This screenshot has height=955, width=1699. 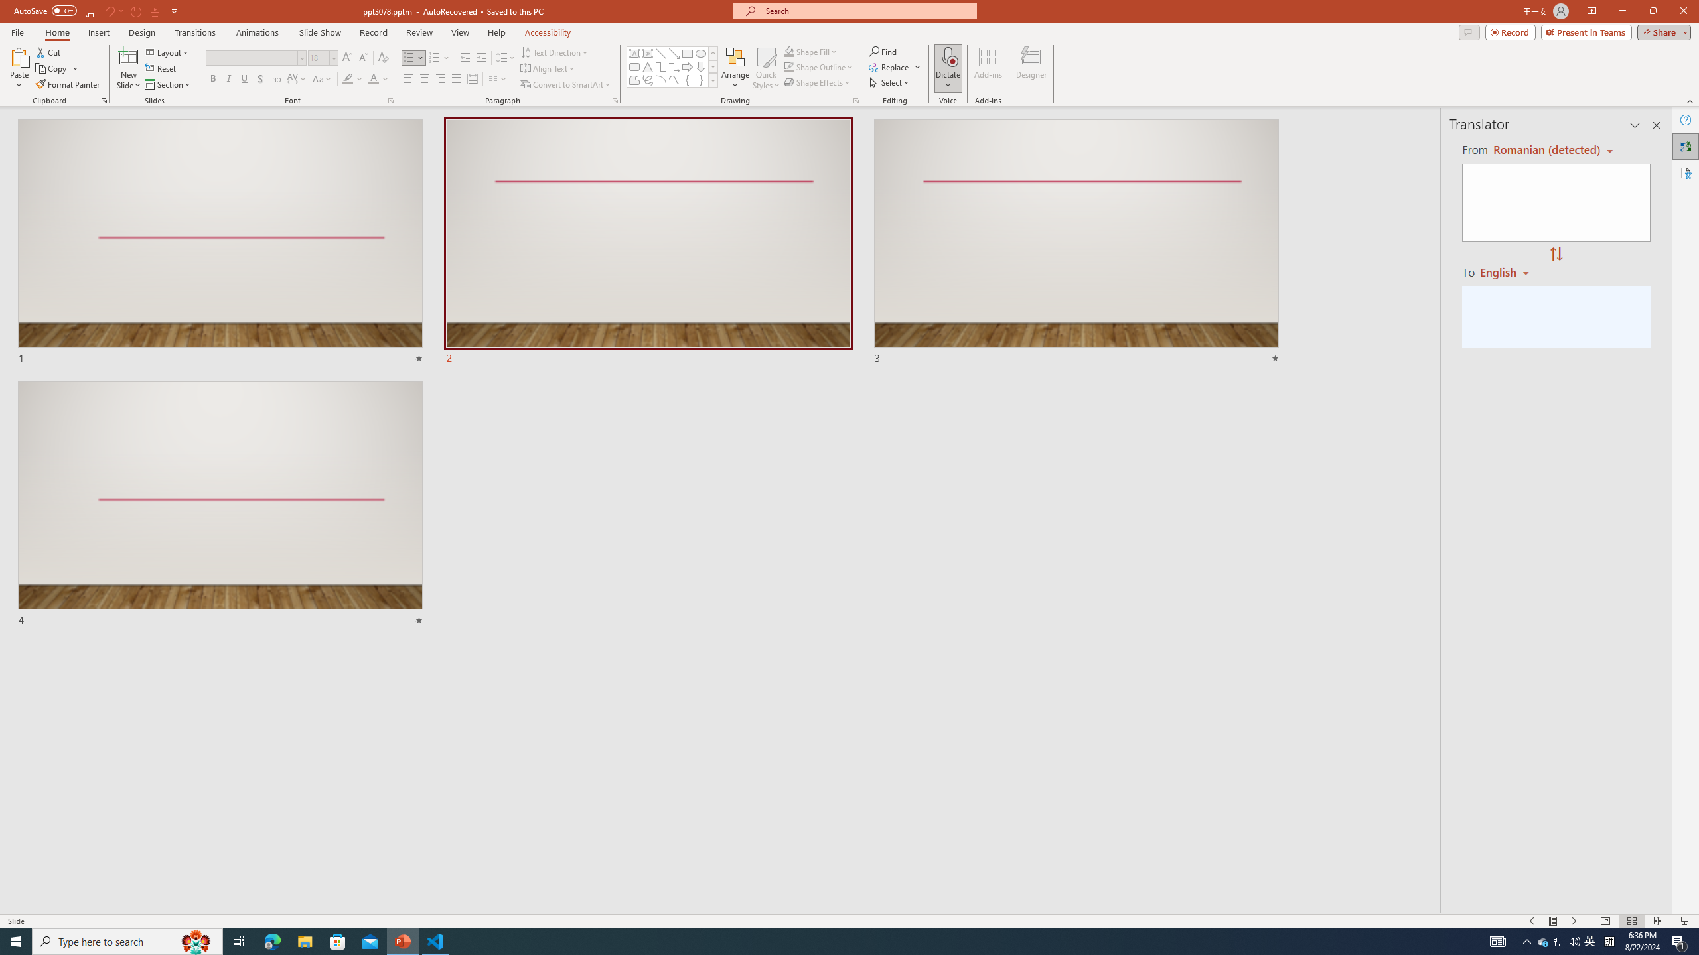 What do you see at coordinates (688, 66) in the screenshot?
I see `Arrow: Right` at bounding box center [688, 66].